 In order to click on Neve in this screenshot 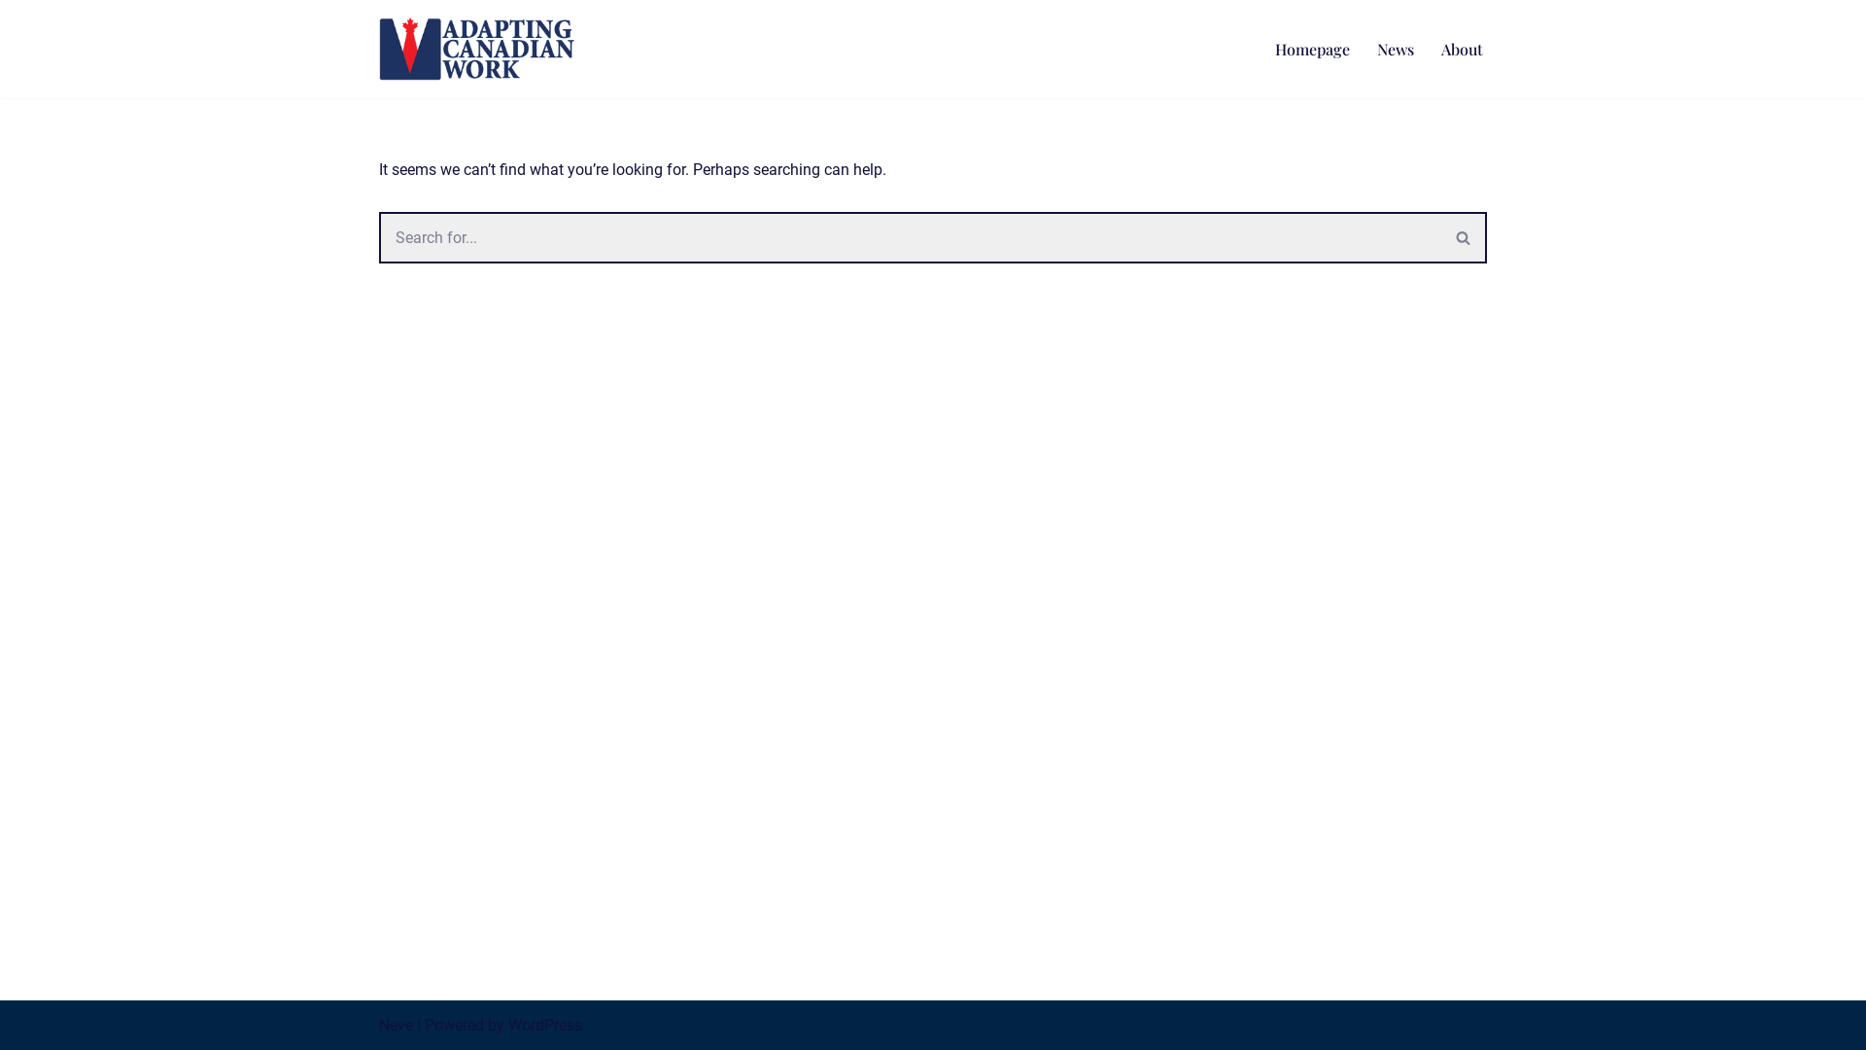, I will do `click(397, 1025)`.